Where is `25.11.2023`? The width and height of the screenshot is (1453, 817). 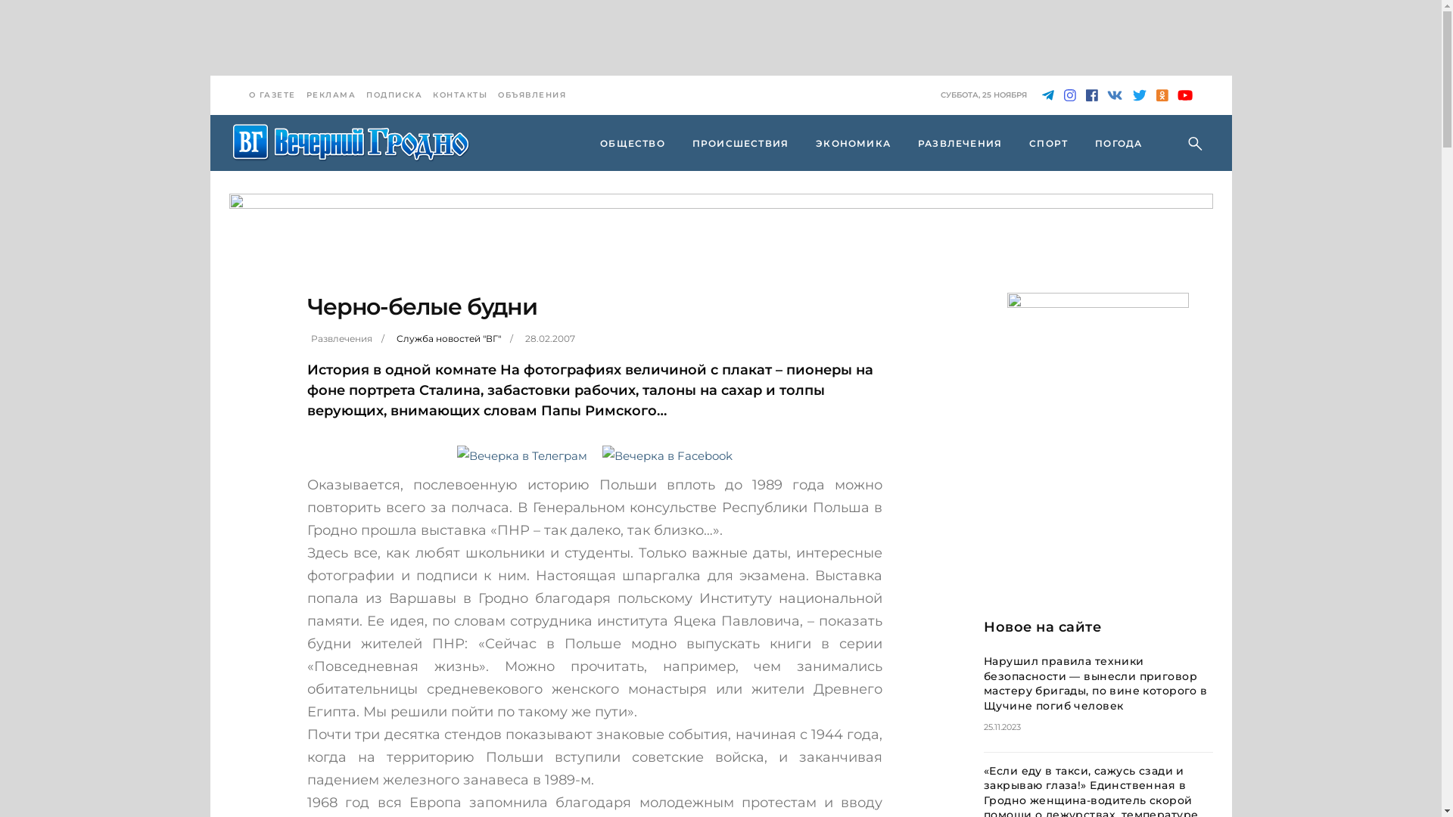
25.11.2023 is located at coordinates (1002, 727).